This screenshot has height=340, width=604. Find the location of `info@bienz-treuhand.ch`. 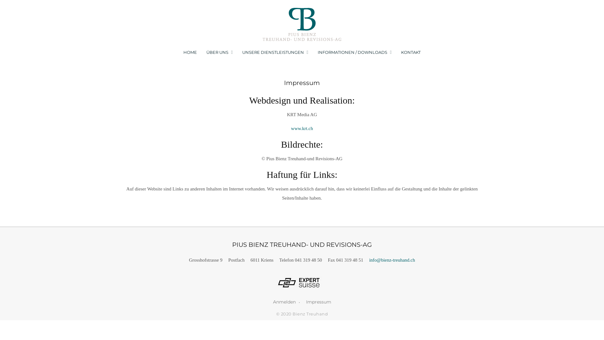

info@bienz-treuhand.ch is located at coordinates (392, 260).